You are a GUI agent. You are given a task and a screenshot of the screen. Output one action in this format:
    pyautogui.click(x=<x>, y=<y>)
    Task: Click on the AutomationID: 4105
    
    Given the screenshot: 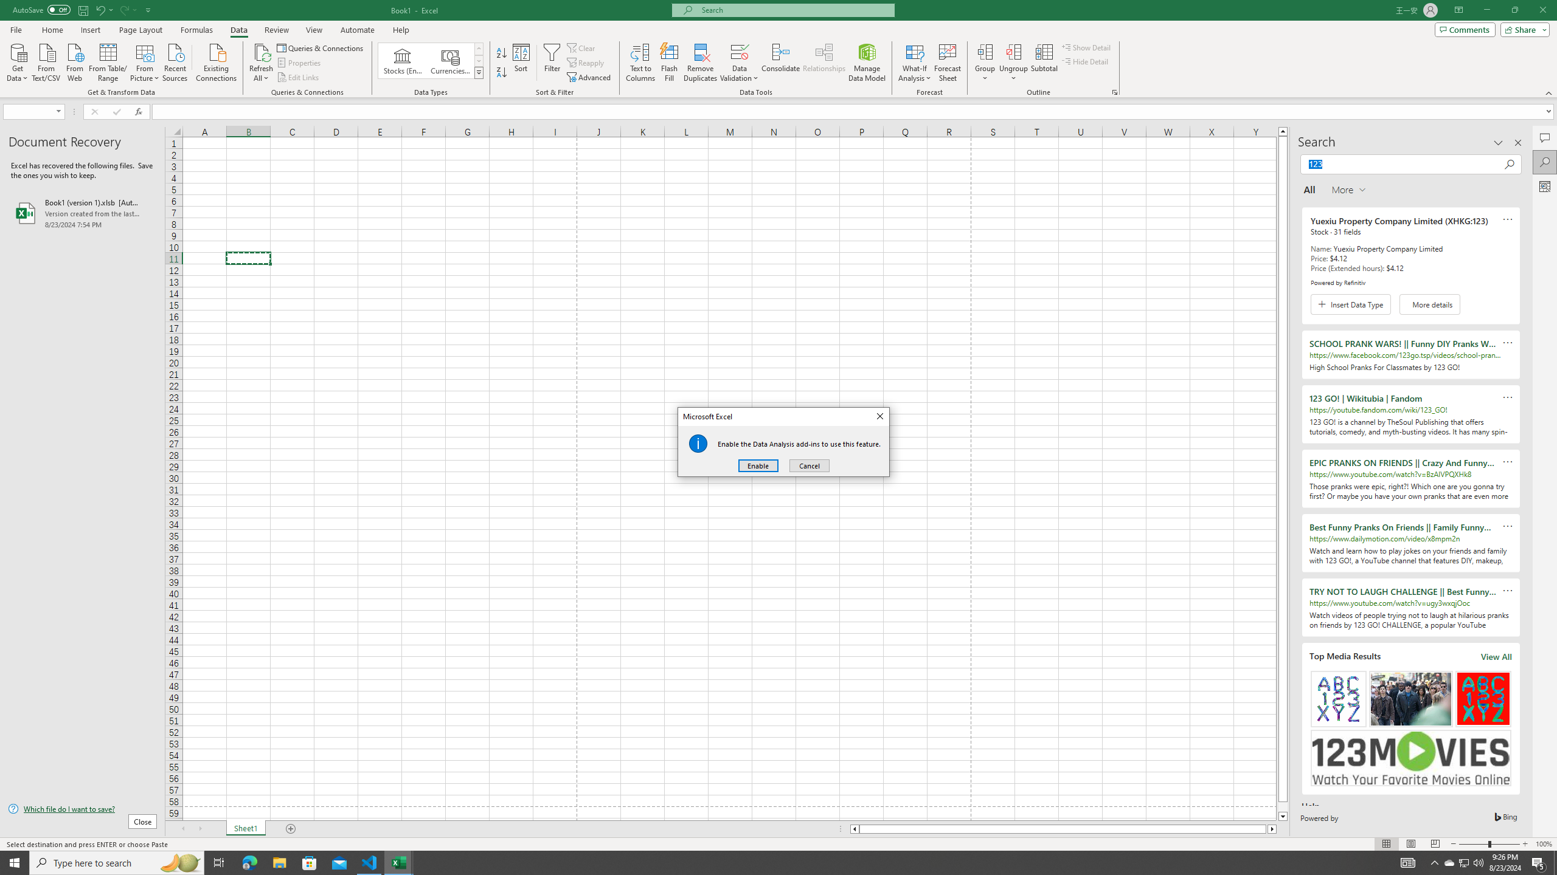 What is the action you would take?
    pyautogui.click(x=399, y=863)
    